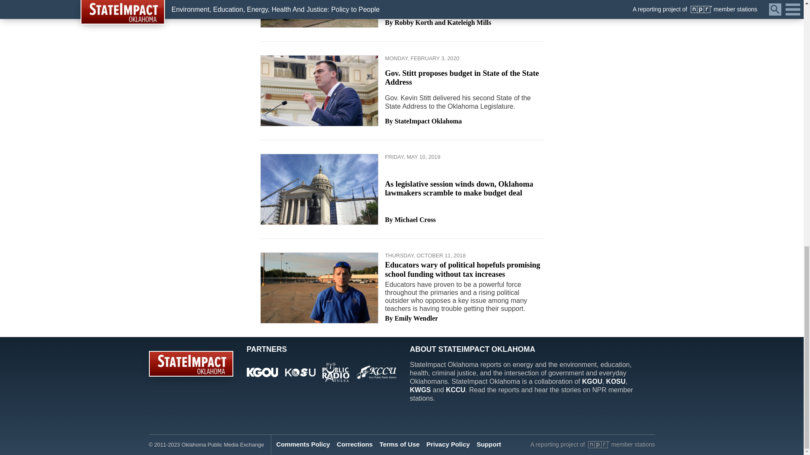 The image size is (810, 455). What do you see at coordinates (469, 23) in the screenshot?
I see `Posts by Kateleigh Mills` at bounding box center [469, 23].